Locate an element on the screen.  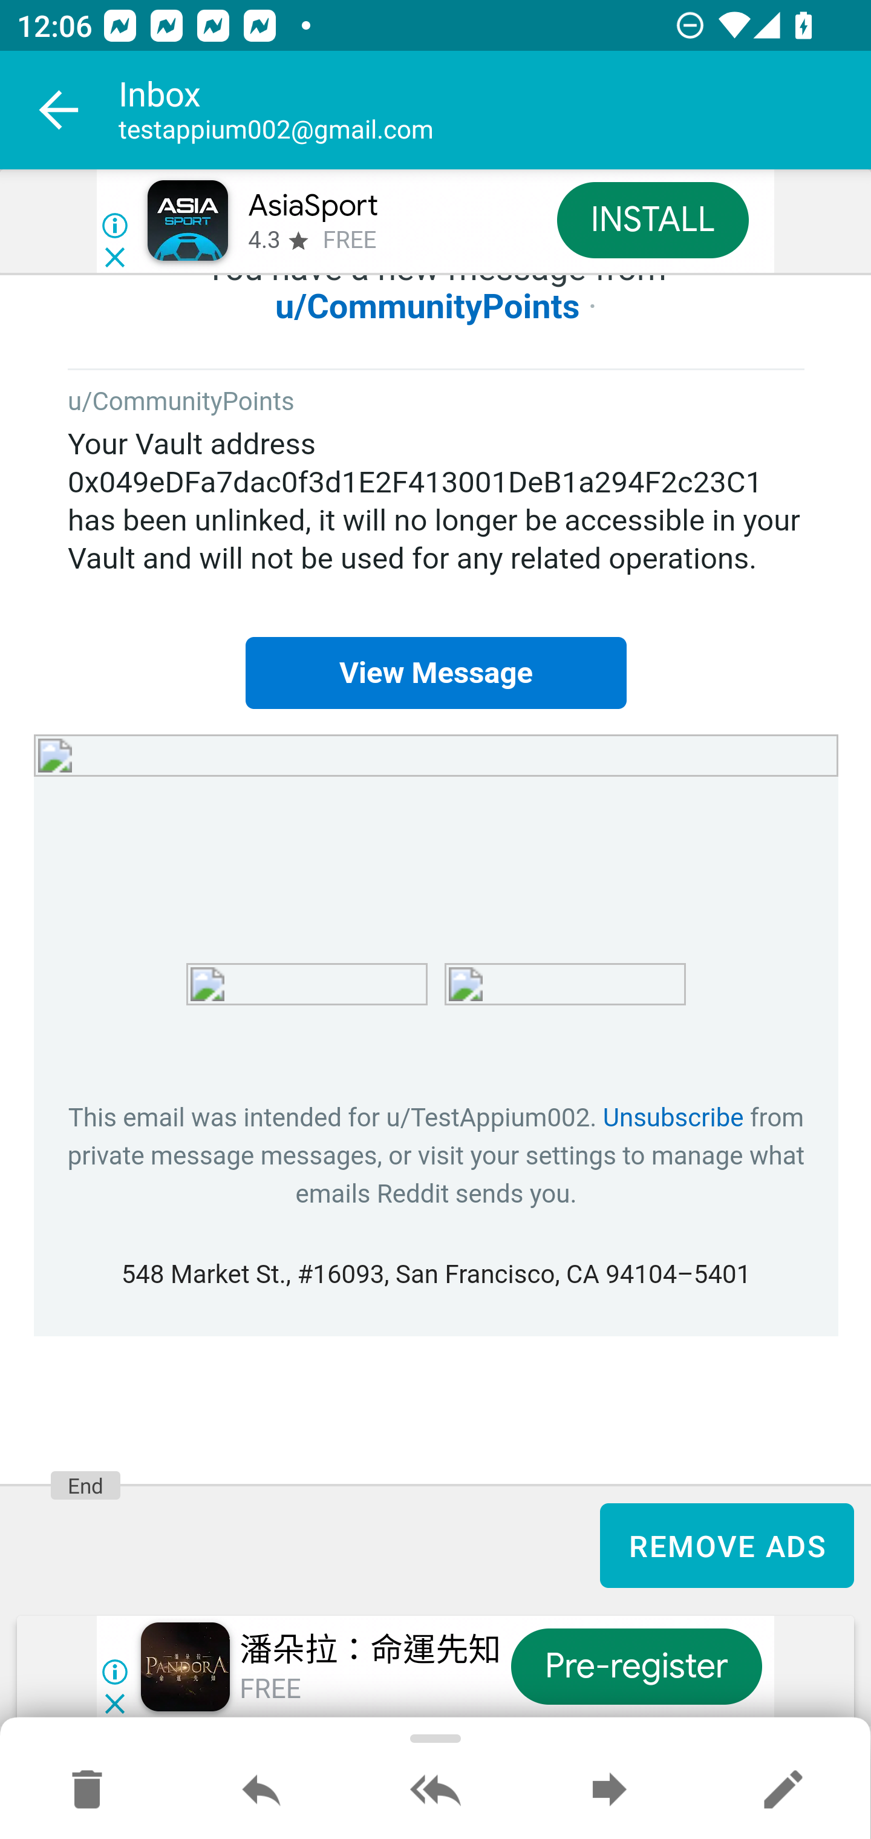
Inbox testappium002@gmail.com is located at coordinates (495, 110).